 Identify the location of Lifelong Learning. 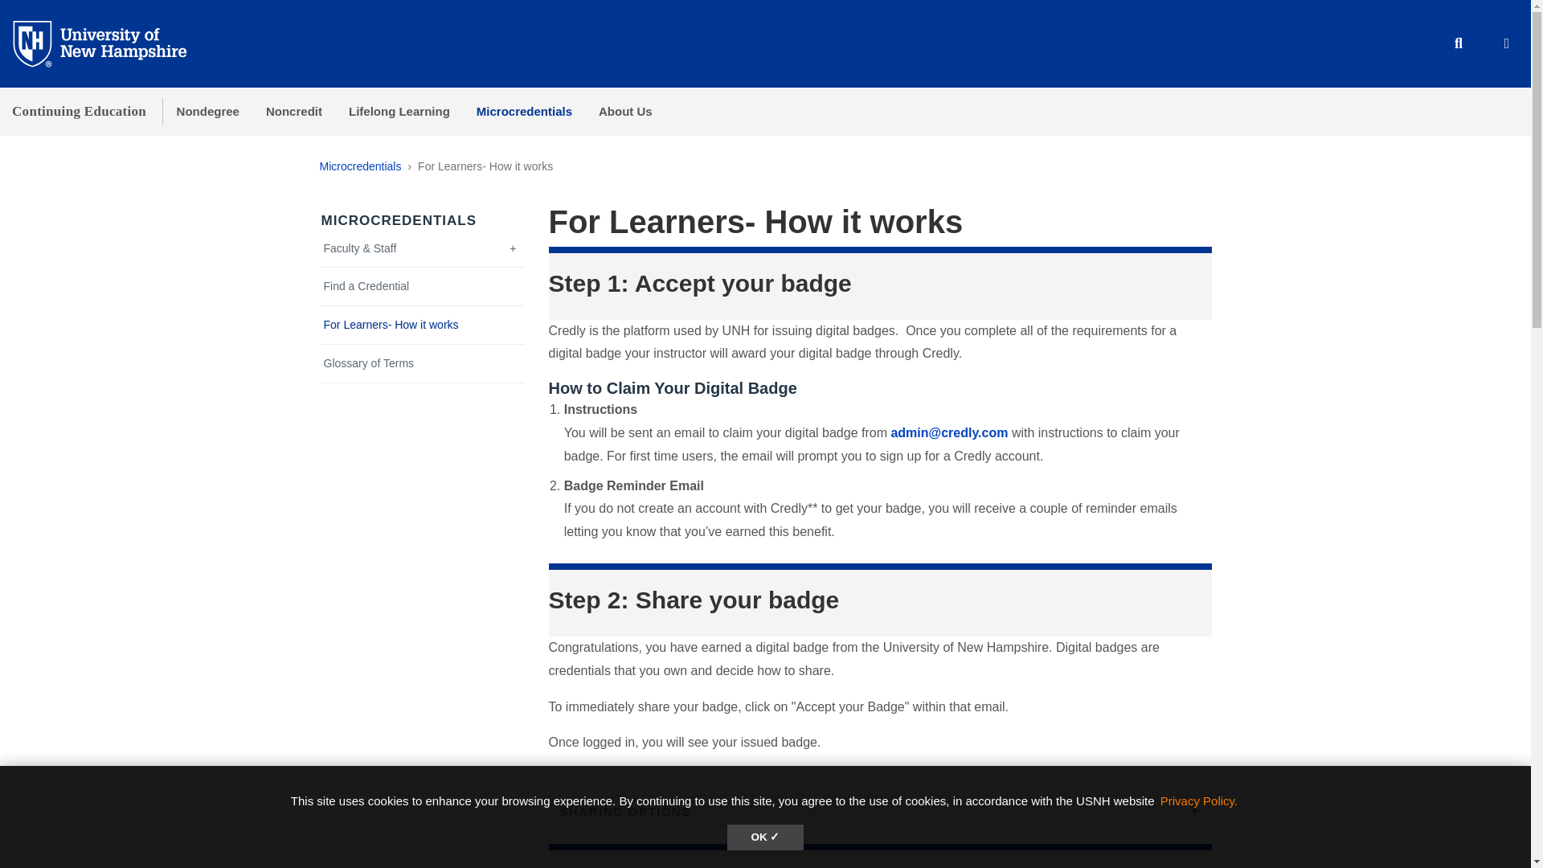
(399, 111).